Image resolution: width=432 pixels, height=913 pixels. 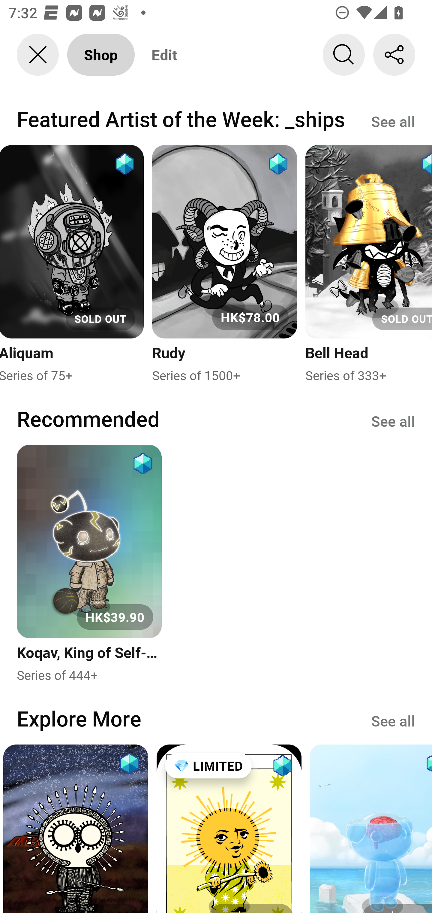 What do you see at coordinates (89, 564) in the screenshot?
I see `Koqav, King of Self-Care, Series of 444+, HK$39.90` at bounding box center [89, 564].